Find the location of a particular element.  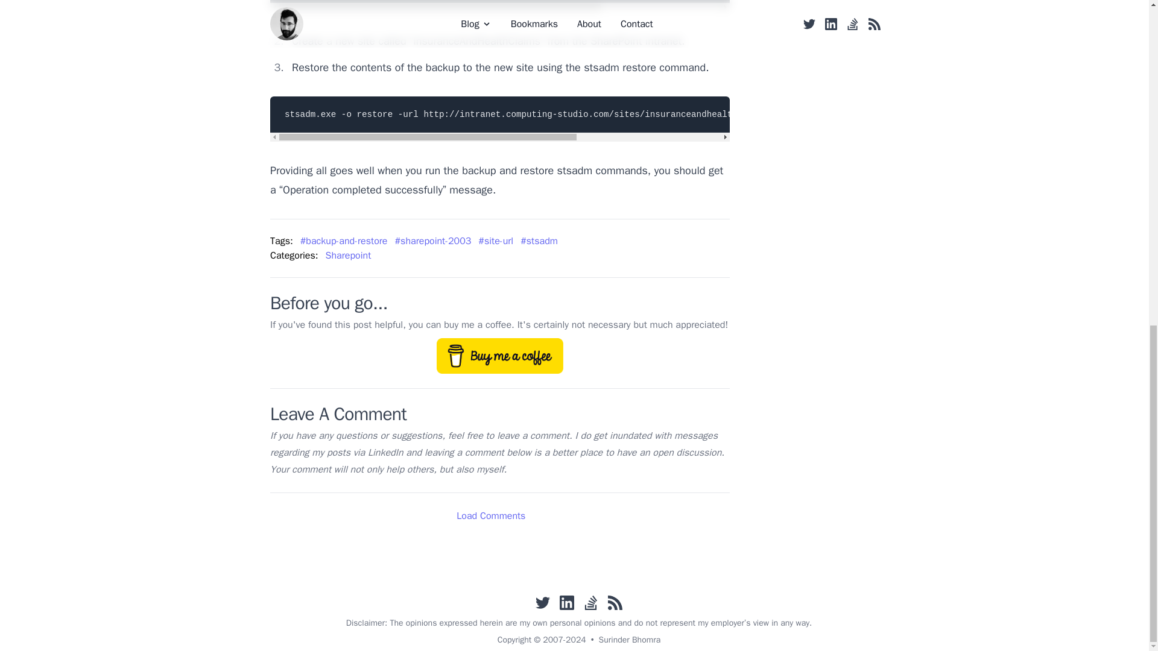

twitter is located at coordinates (543, 603).